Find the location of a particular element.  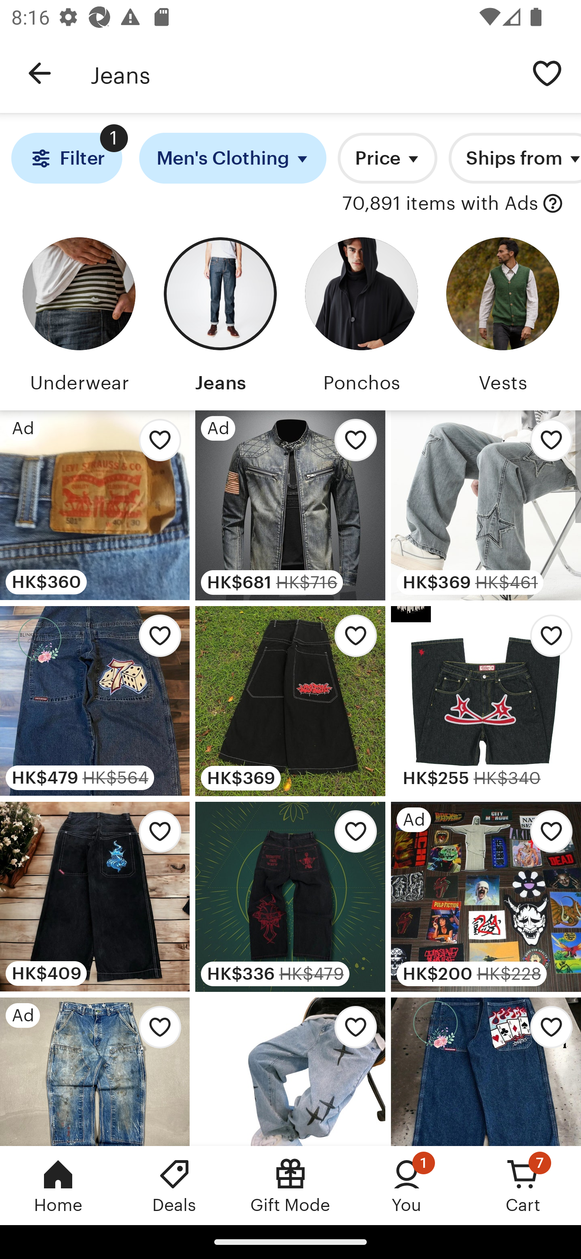

Add Vintage Levi 501 Men Blue Jeans to favorites is located at coordinates (156, 444).